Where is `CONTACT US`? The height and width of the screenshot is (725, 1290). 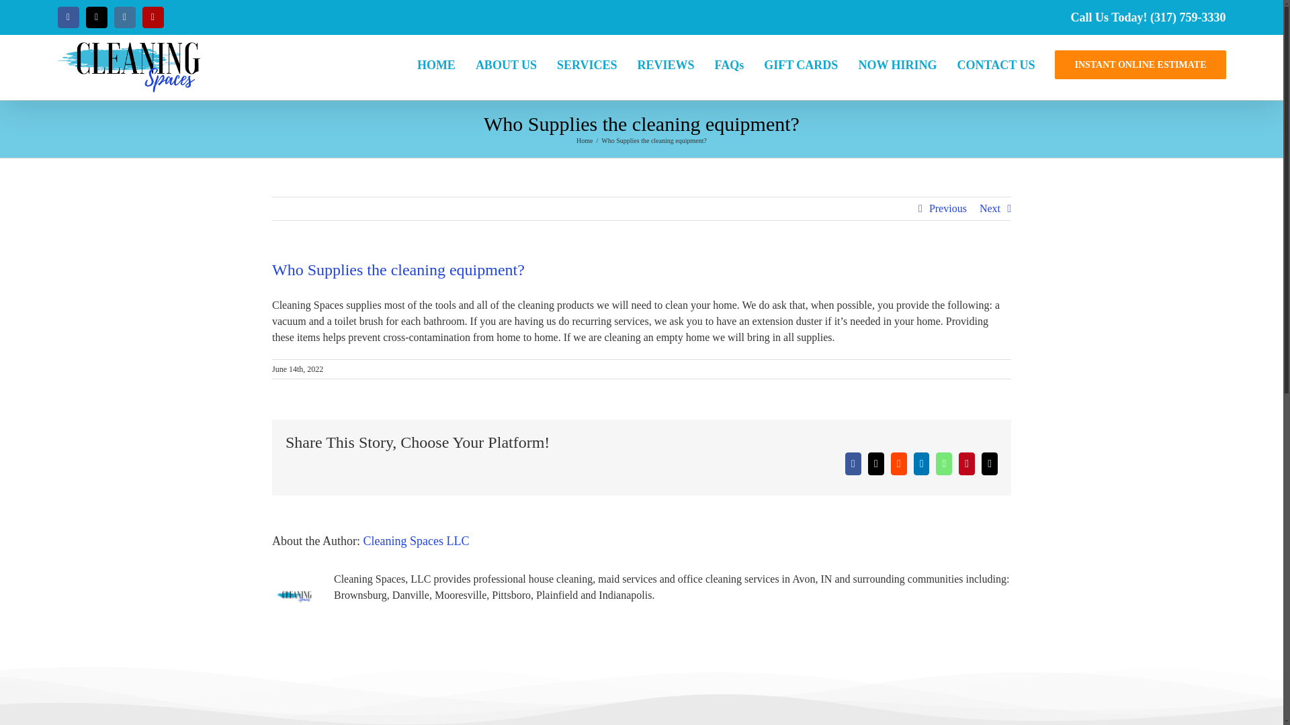
CONTACT US is located at coordinates (996, 63).